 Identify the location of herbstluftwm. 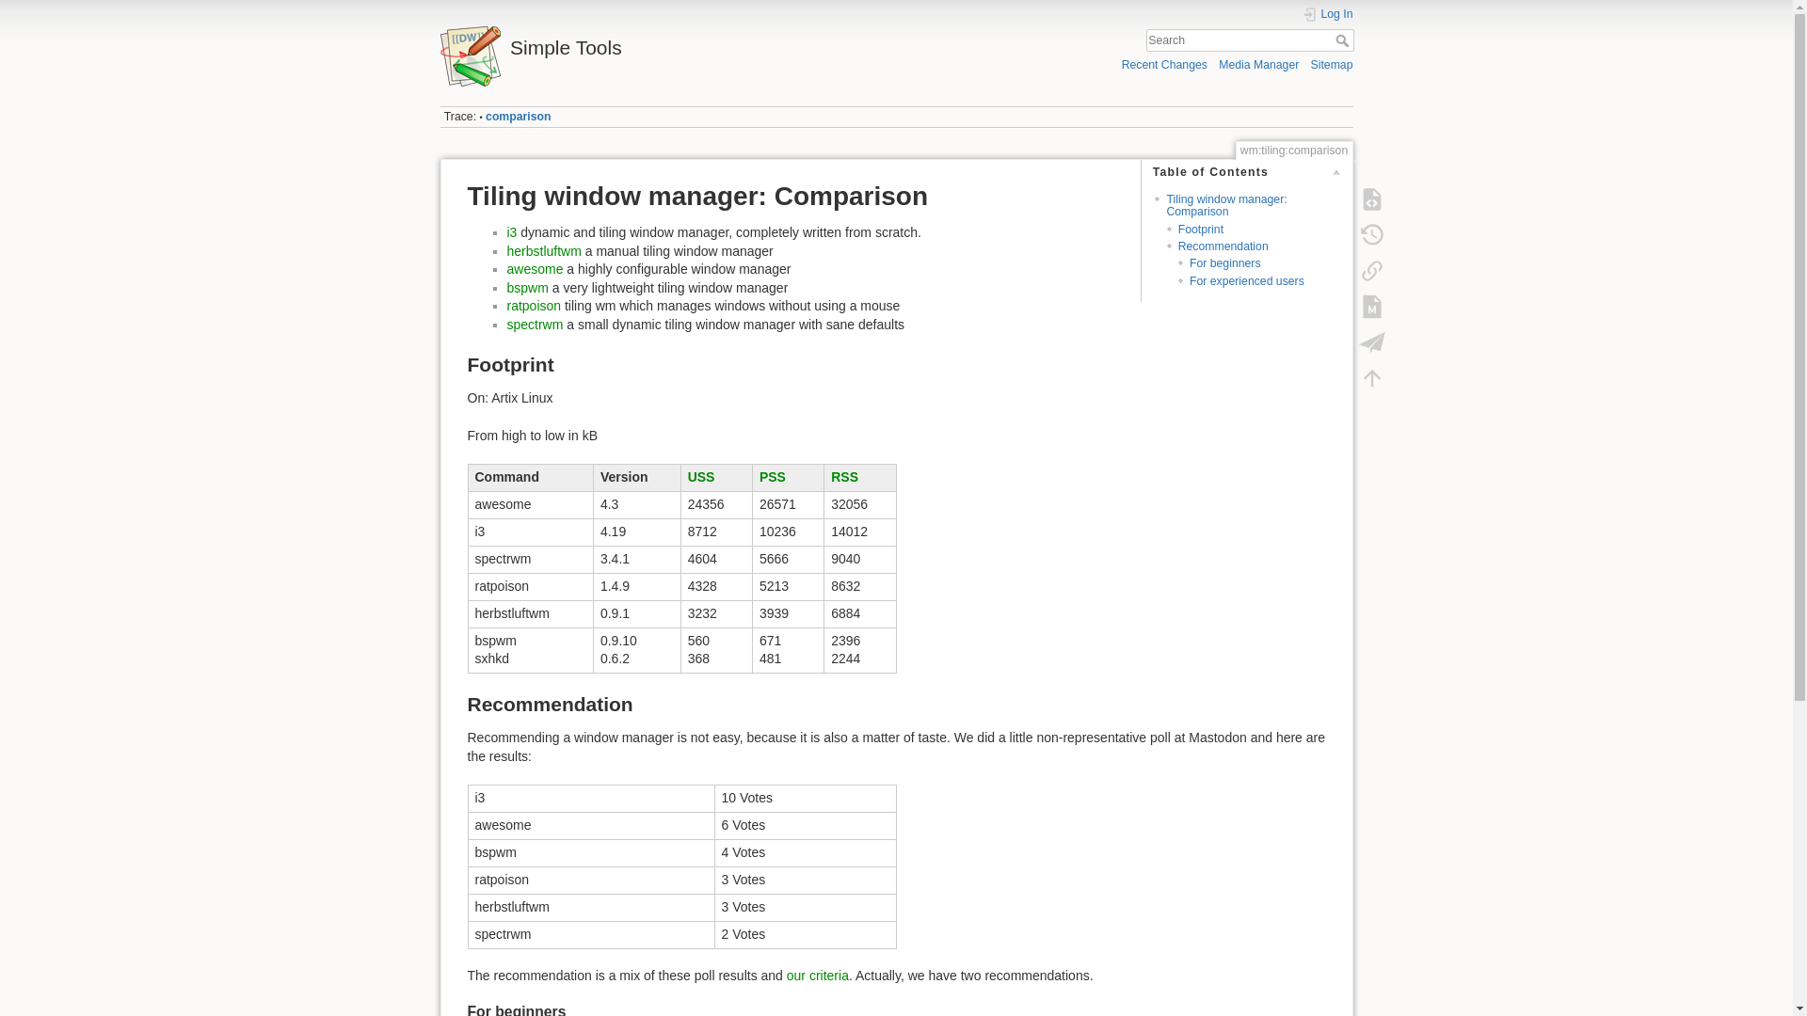
(542, 251).